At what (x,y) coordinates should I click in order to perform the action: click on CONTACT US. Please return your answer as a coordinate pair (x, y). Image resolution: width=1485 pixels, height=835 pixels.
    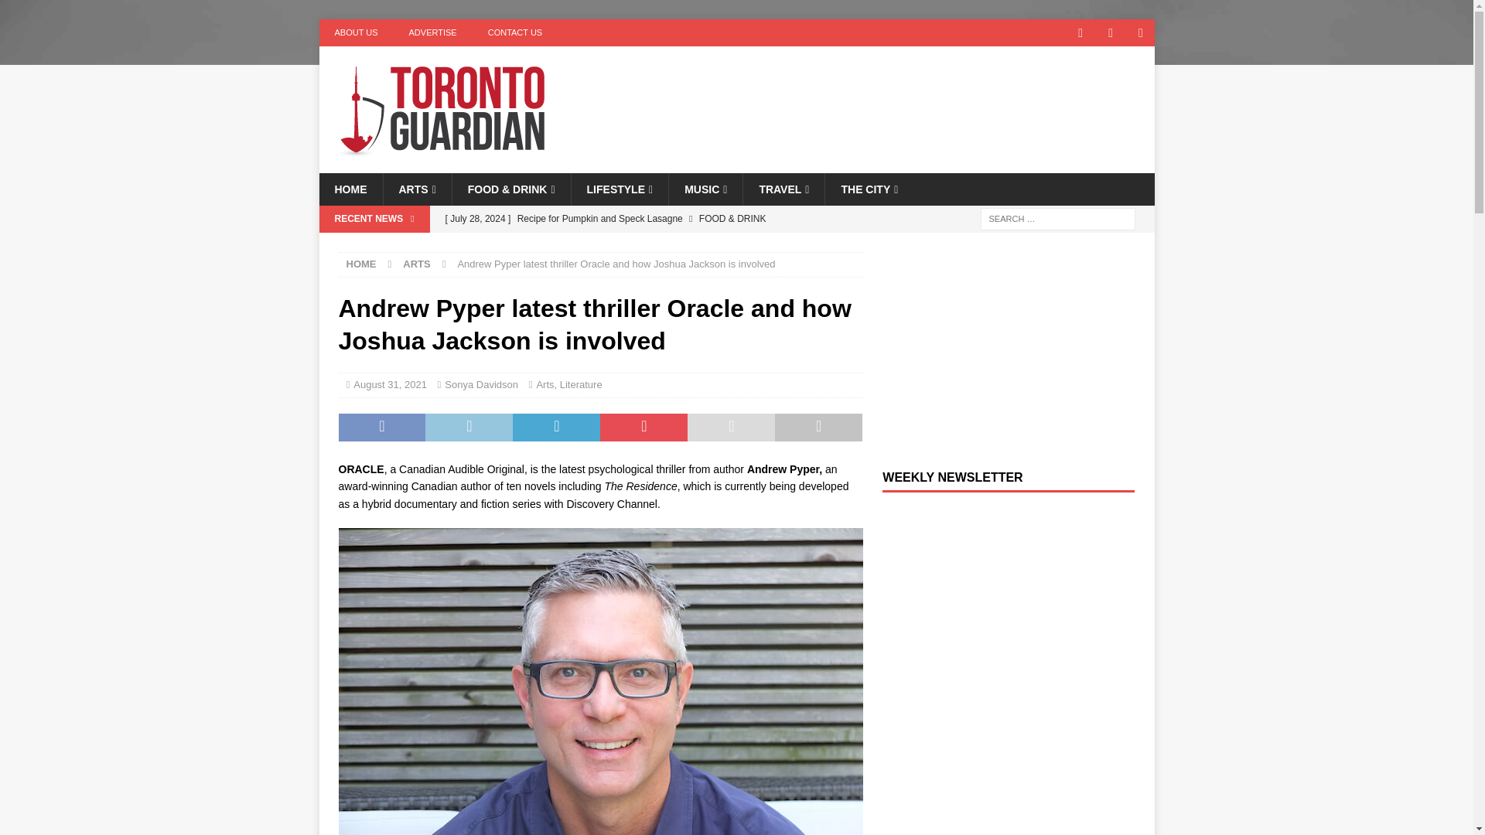
    Looking at the image, I should click on (515, 32).